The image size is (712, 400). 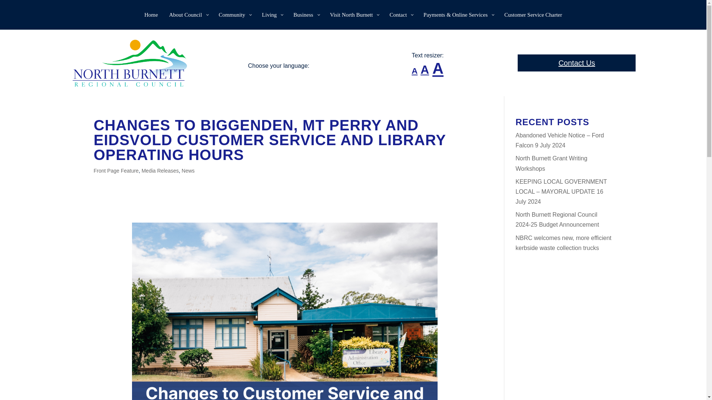 What do you see at coordinates (129, 63) in the screenshot?
I see `NBRC-rgb` at bounding box center [129, 63].